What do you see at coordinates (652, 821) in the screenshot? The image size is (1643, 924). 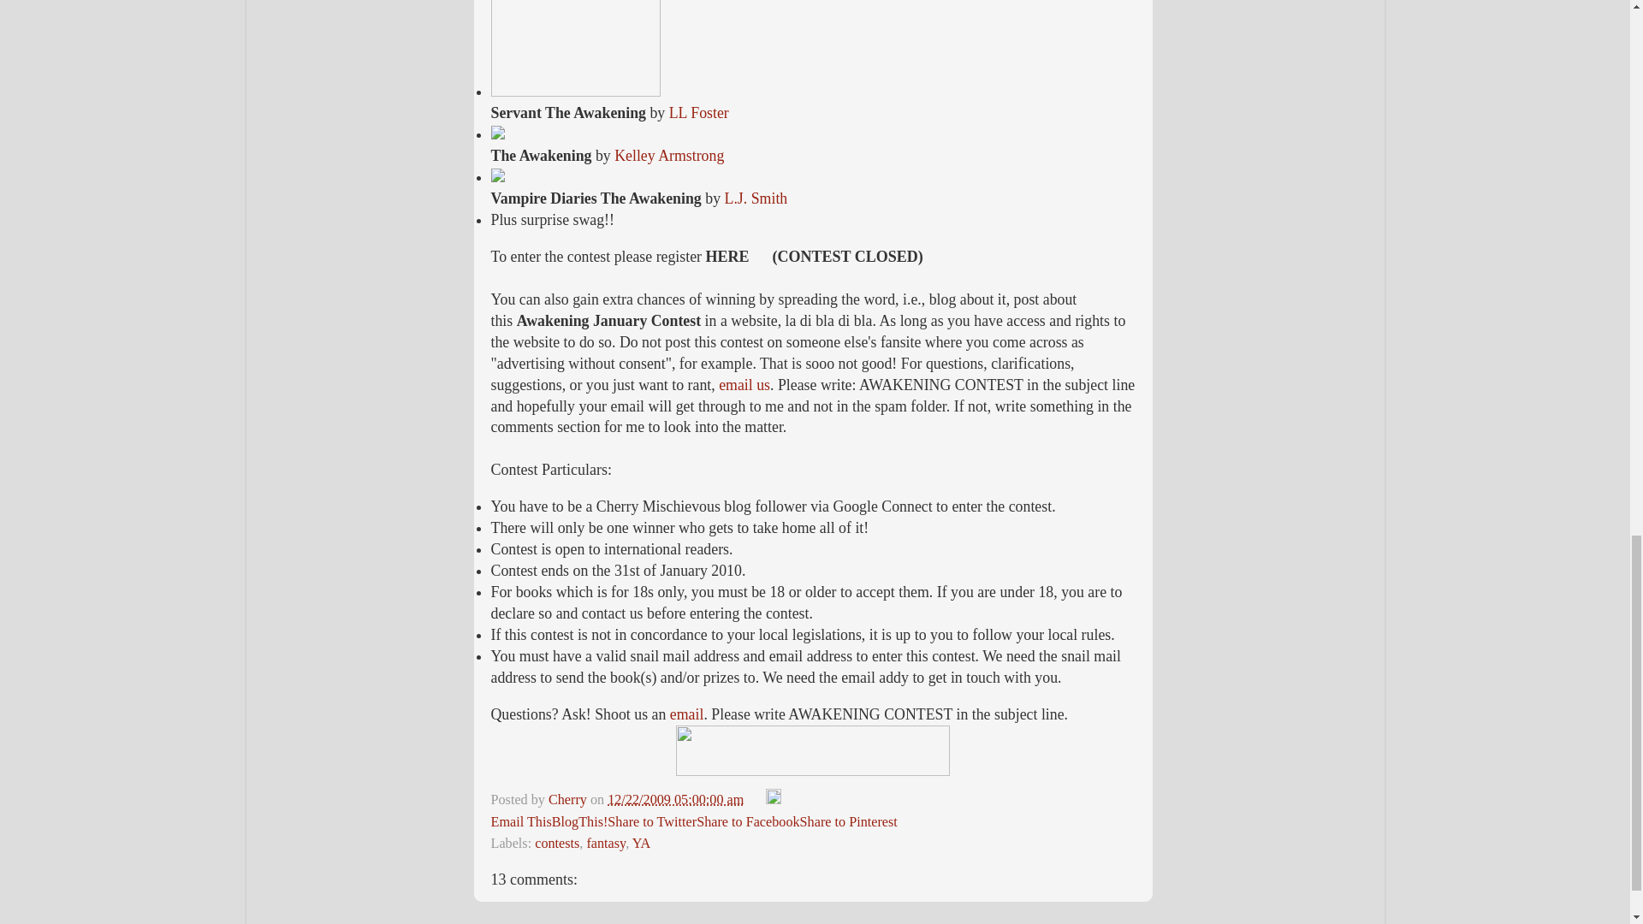 I see `Share to Twitter` at bounding box center [652, 821].